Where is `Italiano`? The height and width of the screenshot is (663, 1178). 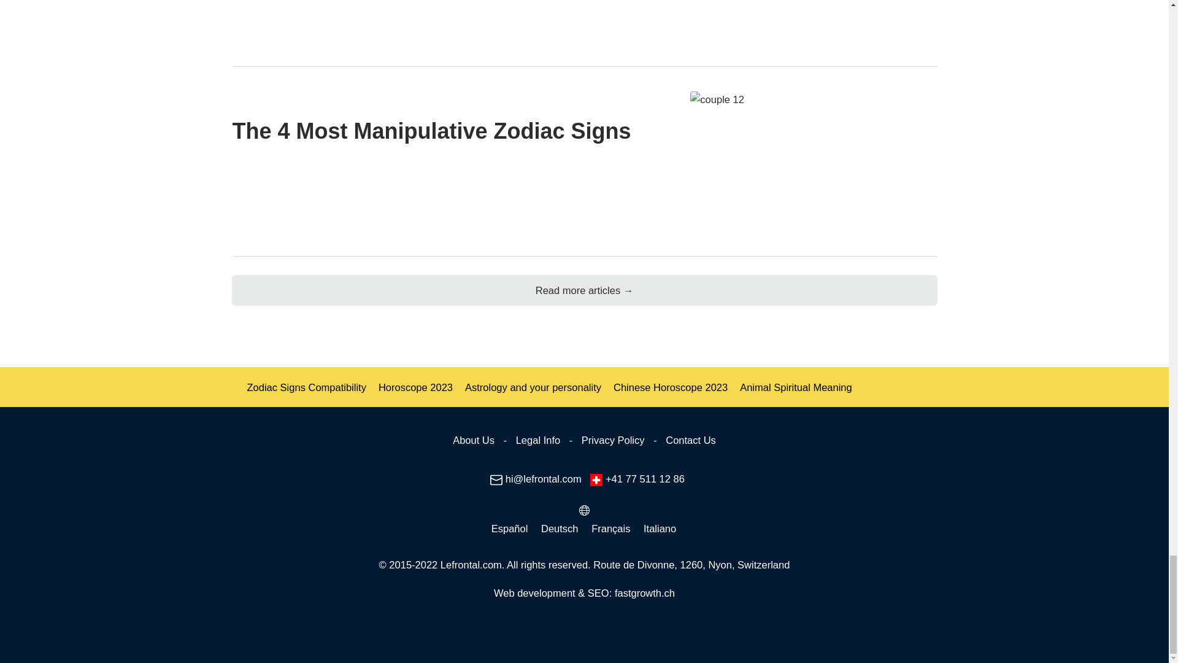 Italiano is located at coordinates (660, 528).